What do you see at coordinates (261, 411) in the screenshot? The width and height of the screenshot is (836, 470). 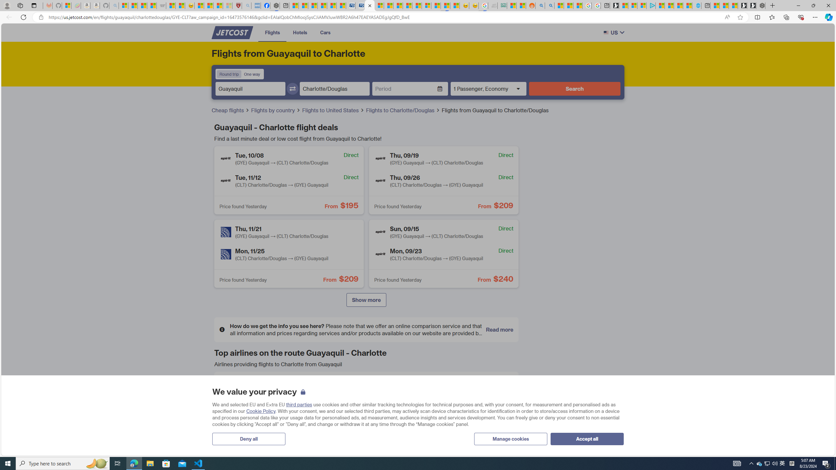 I see `Cookie Policy` at bounding box center [261, 411].